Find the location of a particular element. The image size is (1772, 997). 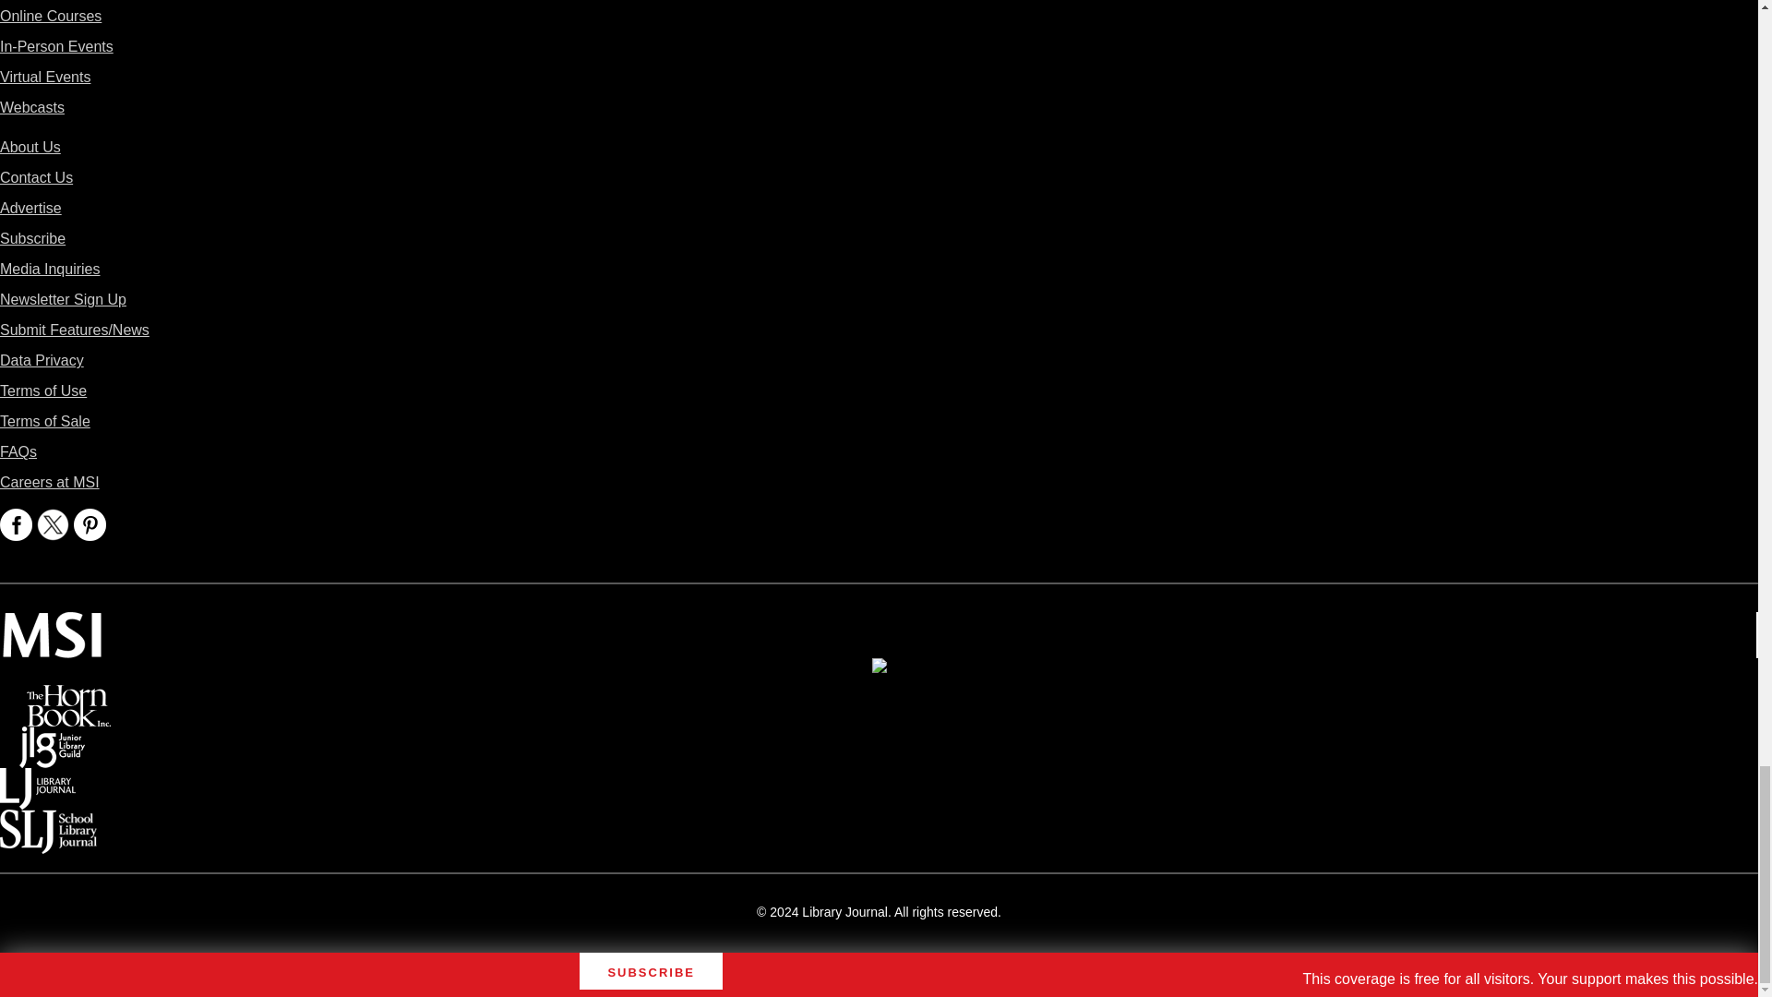

Junior Library Guild is located at coordinates (52, 739).